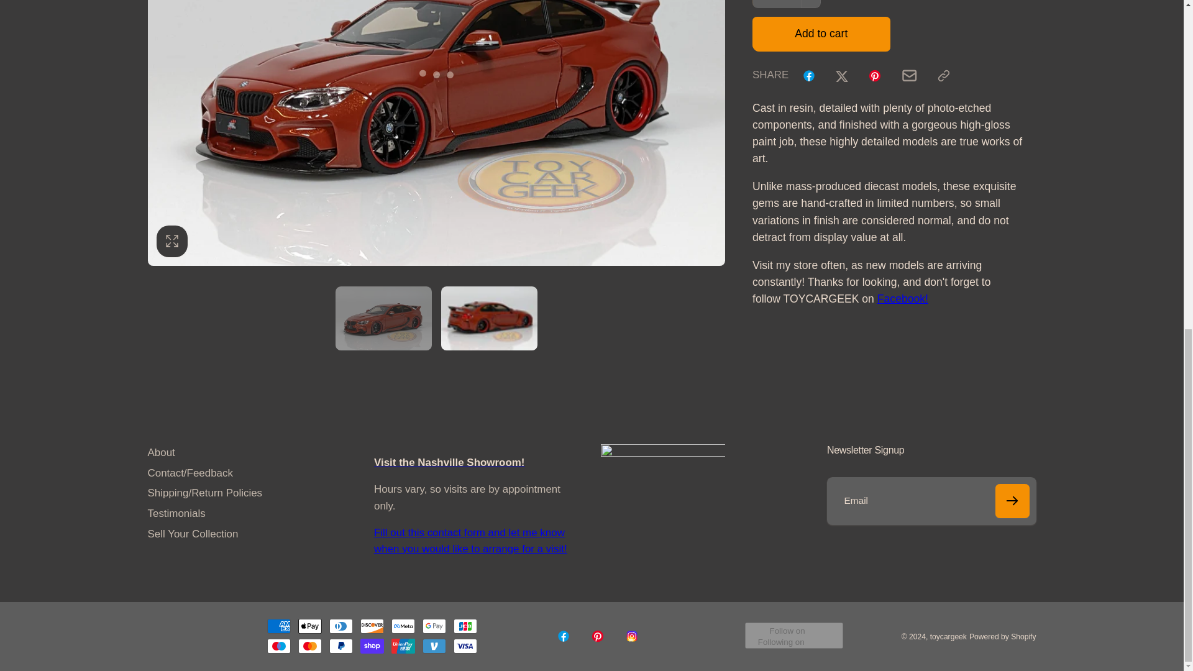 The image size is (1193, 671). What do you see at coordinates (471, 541) in the screenshot?
I see `Contact` at bounding box center [471, 541].